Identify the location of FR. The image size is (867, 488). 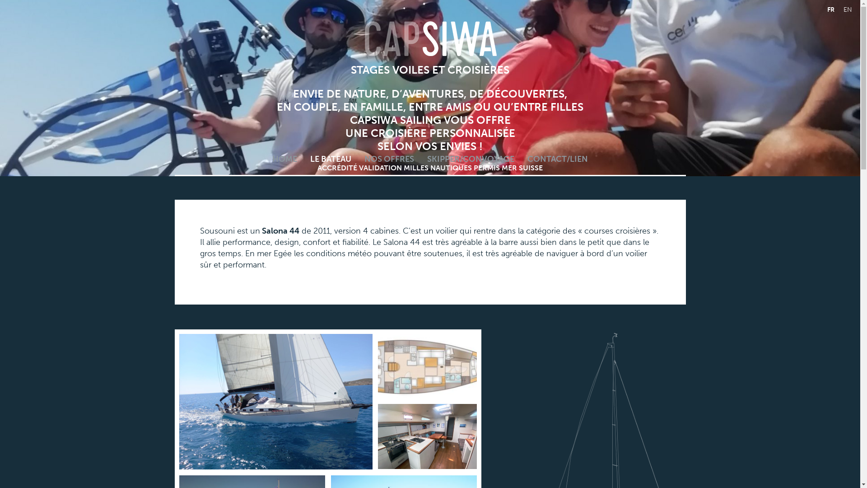
(831, 9).